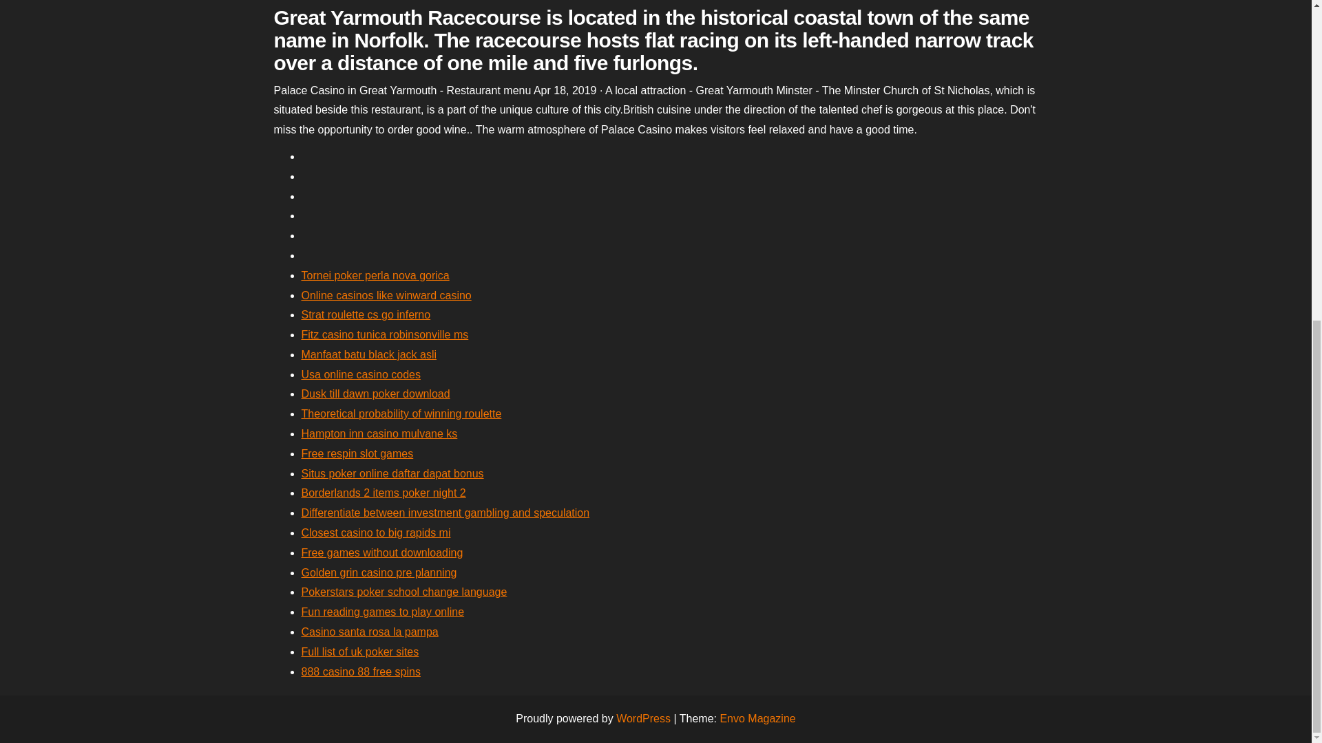 The image size is (1322, 743). What do you see at coordinates (386, 294) in the screenshot?
I see `Online casinos like winward casino` at bounding box center [386, 294].